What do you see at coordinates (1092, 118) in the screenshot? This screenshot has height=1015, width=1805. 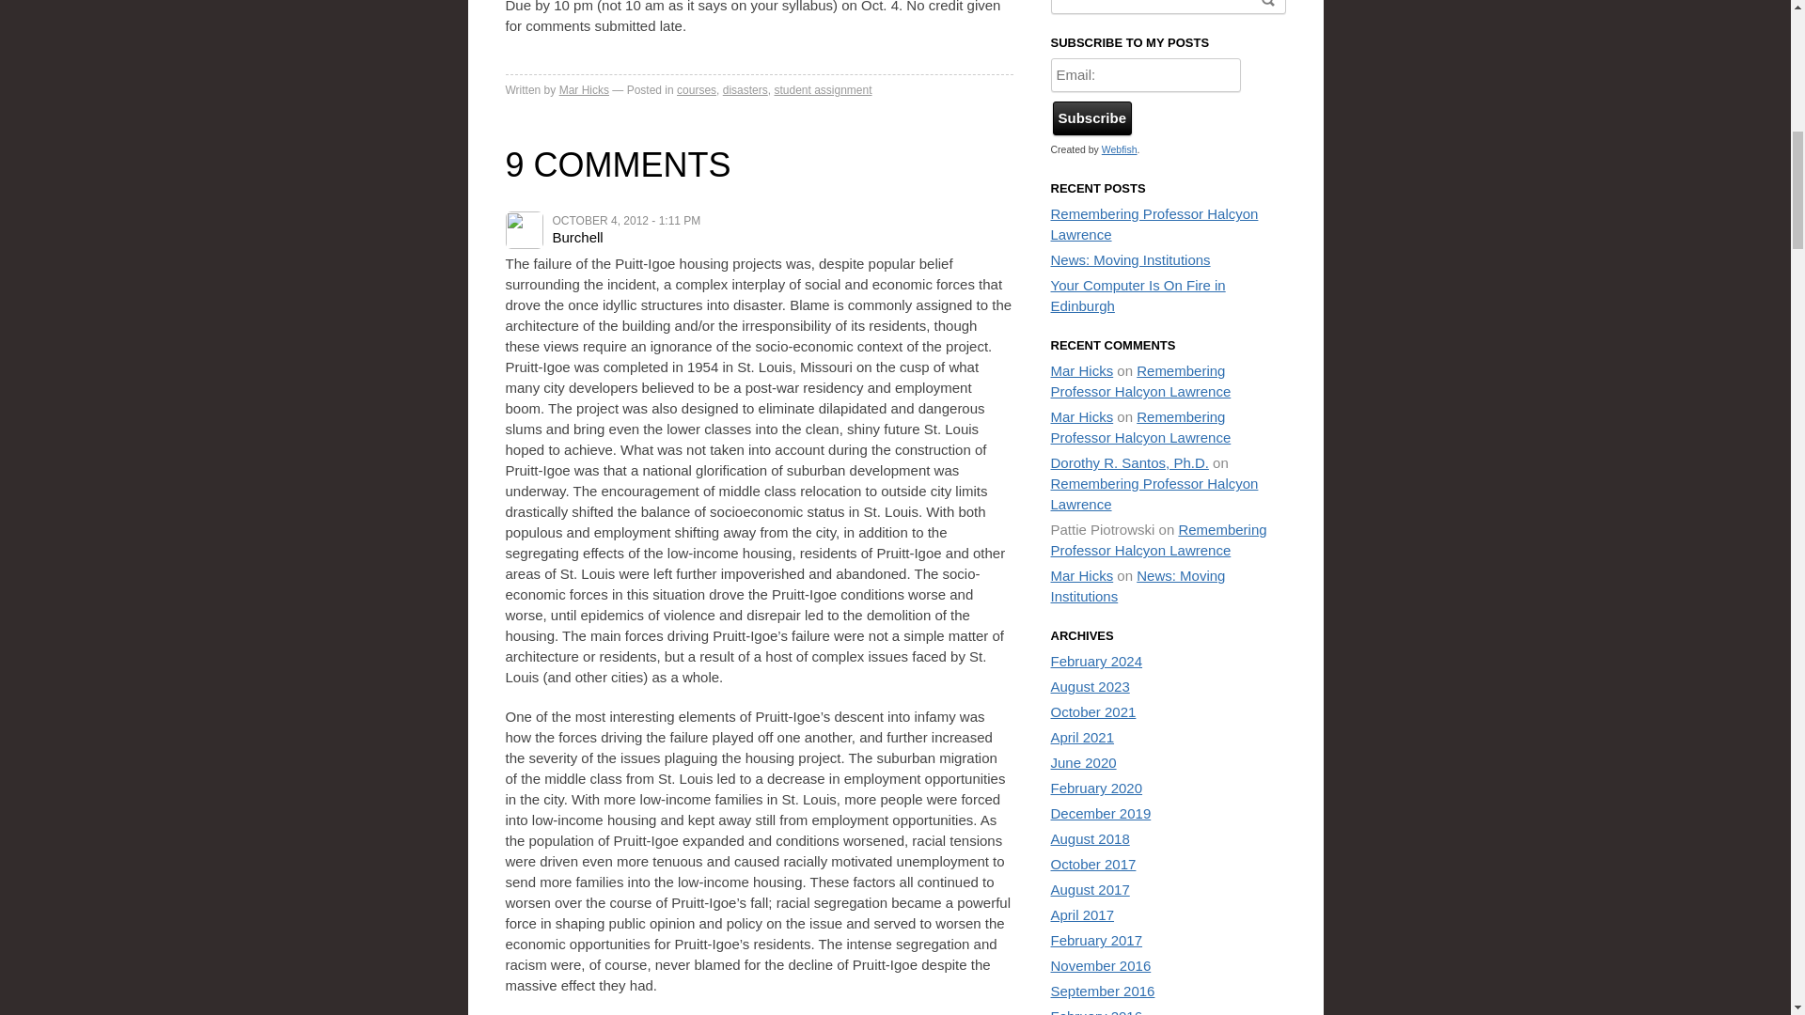 I see `Subscribe` at bounding box center [1092, 118].